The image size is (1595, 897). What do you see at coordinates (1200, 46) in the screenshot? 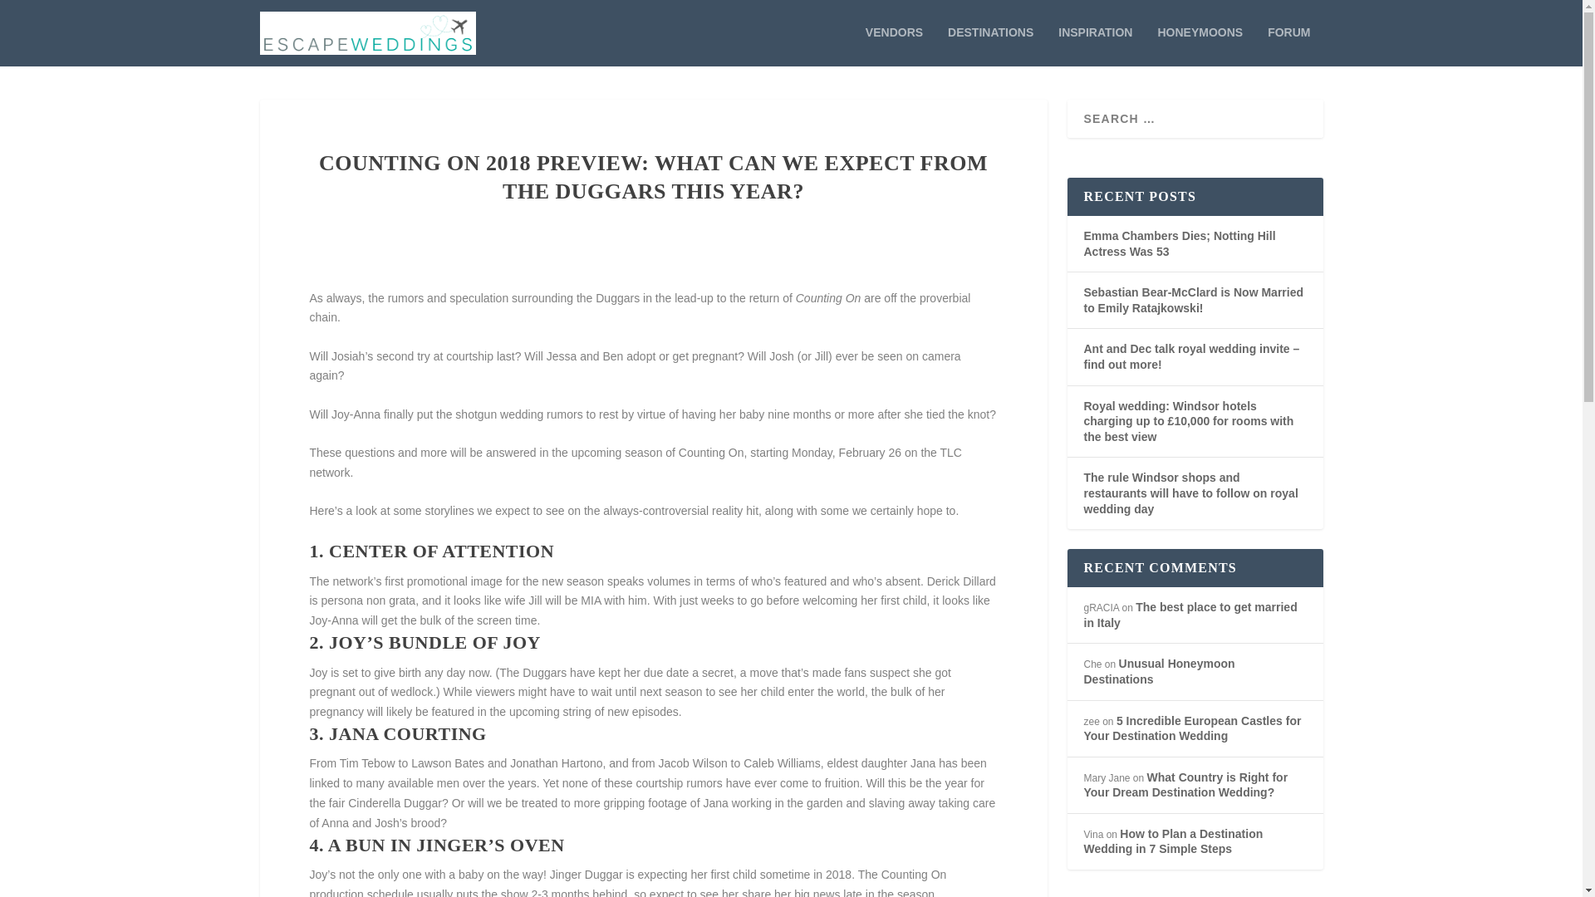
I see `HONEYMOONS` at bounding box center [1200, 46].